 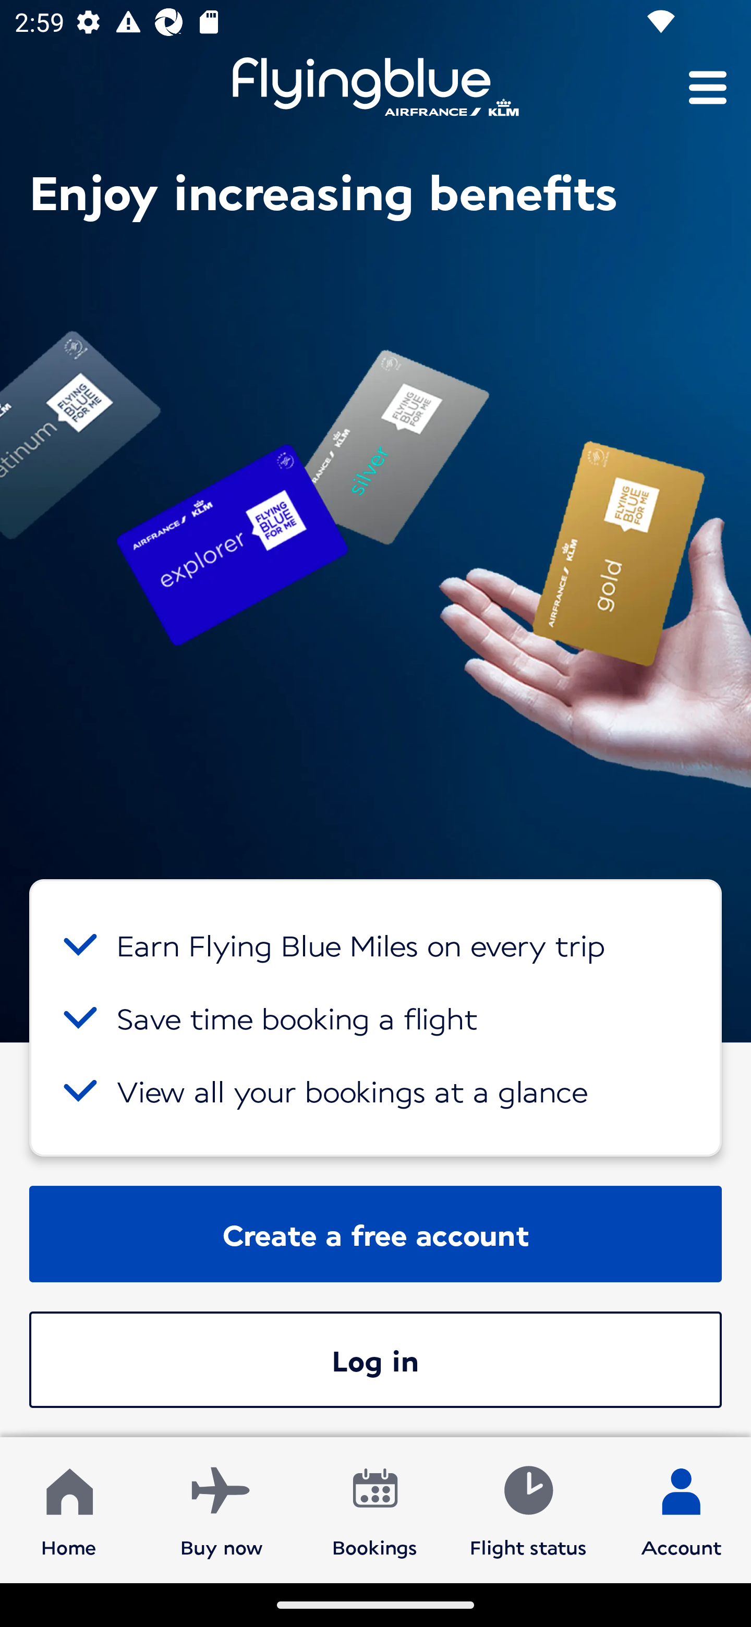 I want to click on Log in, so click(x=375, y=1359).